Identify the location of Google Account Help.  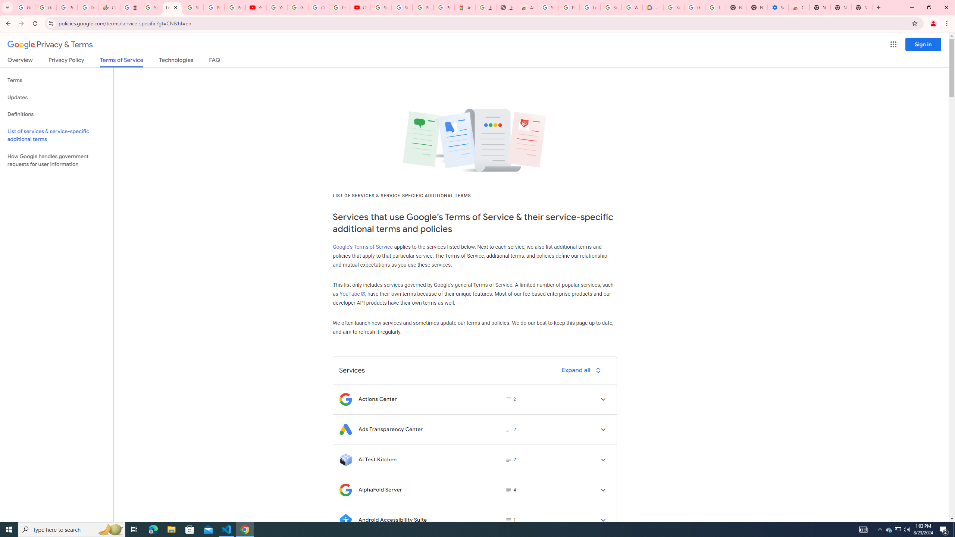
(297, 7).